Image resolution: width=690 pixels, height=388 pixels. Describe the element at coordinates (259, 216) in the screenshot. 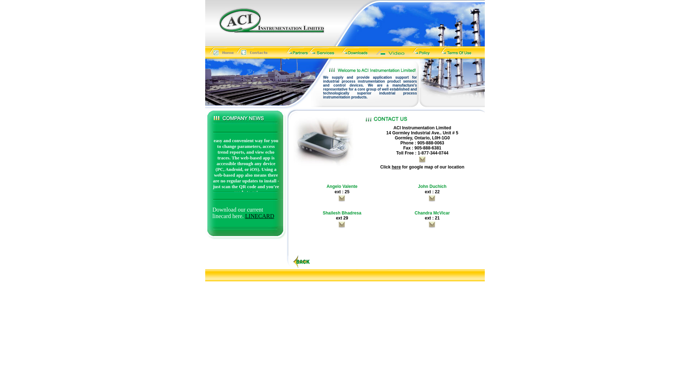

I see `LINECARD` at that location.